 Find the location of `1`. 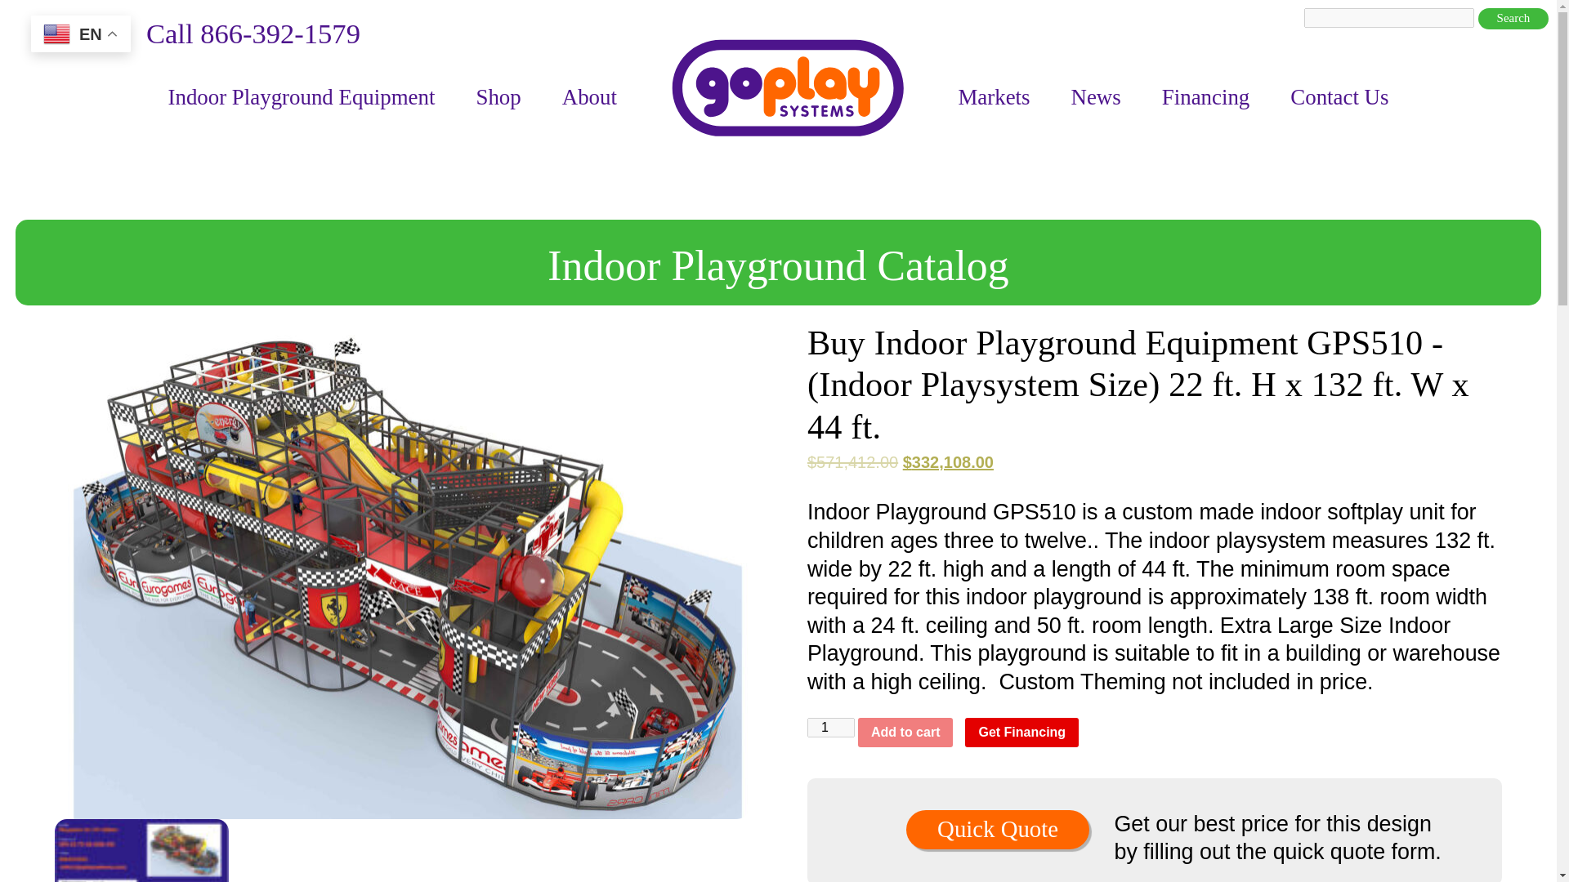

1 is located at coordinates (831, 727).